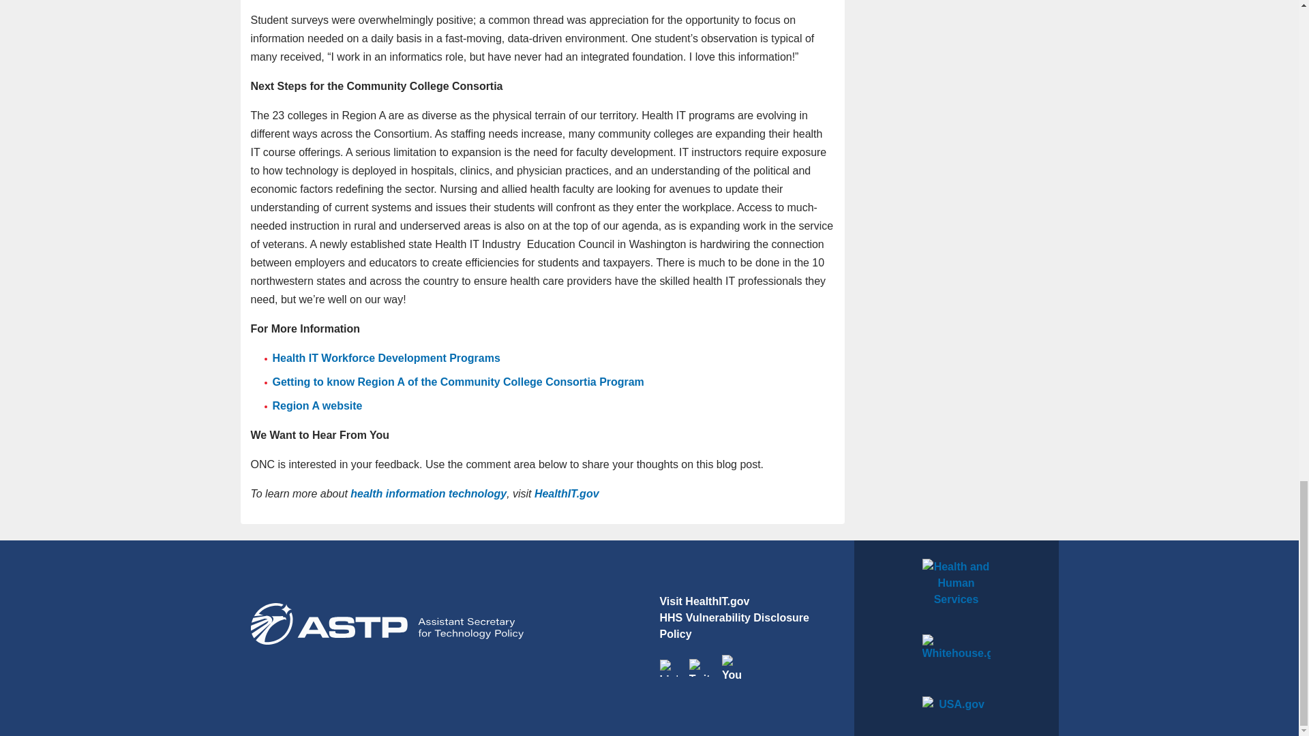 The height and width of the screenshot is (736, 1309). Describe the element at coordinates (699, 666) in the screenshot. I see `opens new window to Twitter` at that location.